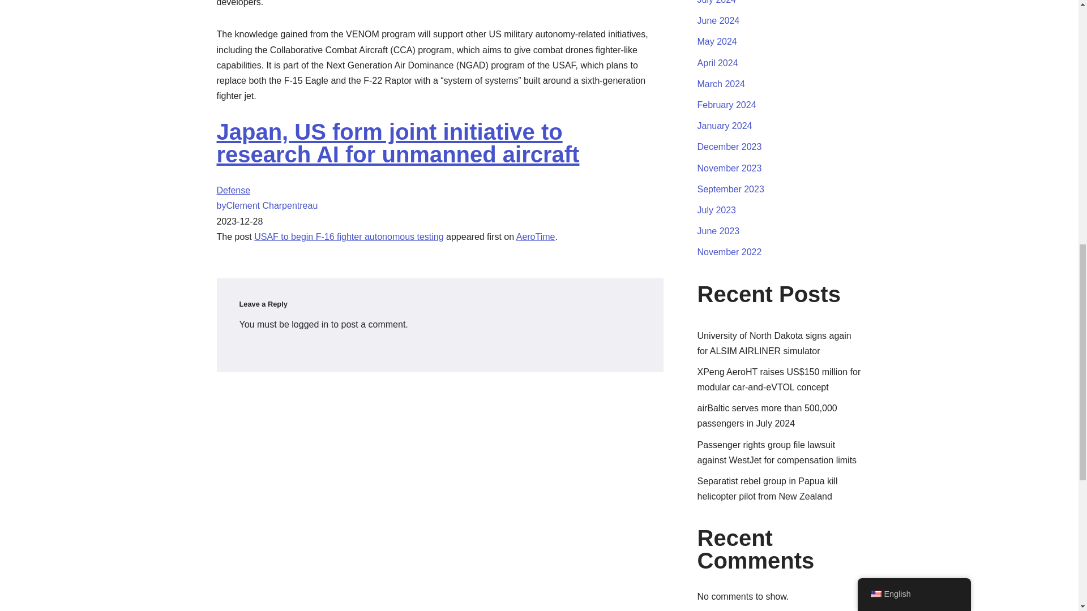  Describe the element at coordinates (267, 205) in the screenshot. I see `byClement Charpentreau` at that location.